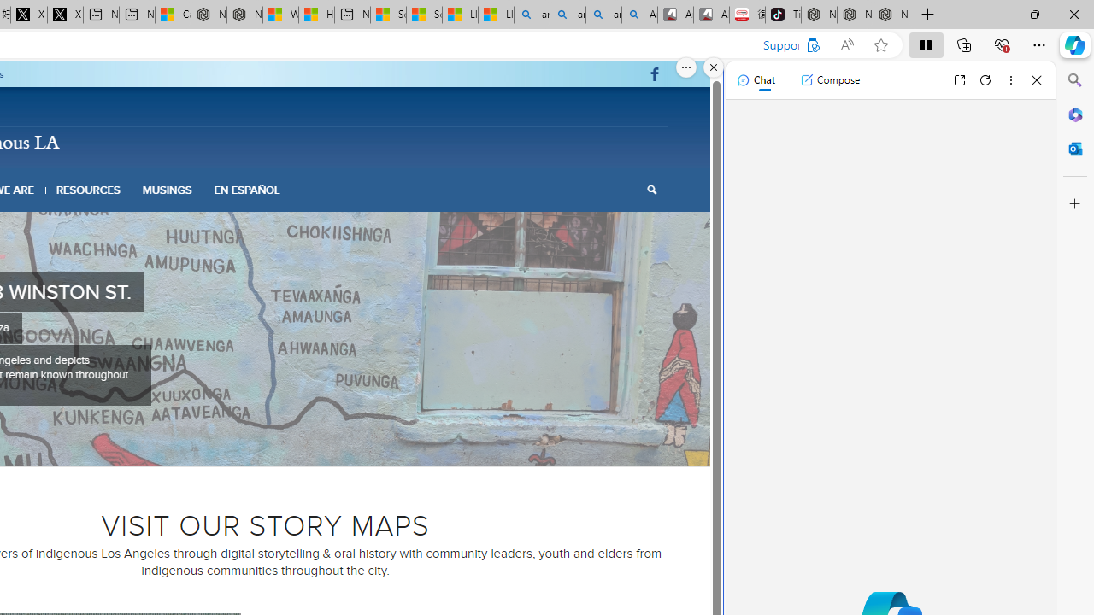  Describe the element at coordinates (258, 446) in the screenshot. I see `4` at that location.